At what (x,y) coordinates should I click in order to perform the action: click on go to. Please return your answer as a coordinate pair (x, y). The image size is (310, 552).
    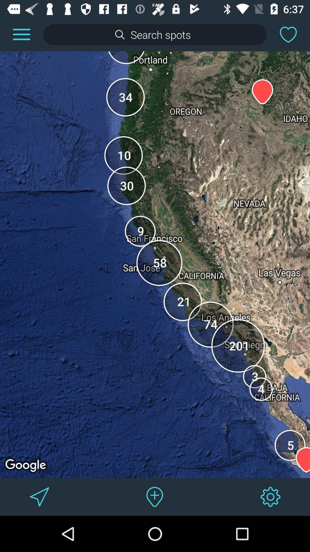
    Looking at the image, I should click on (40, 497).